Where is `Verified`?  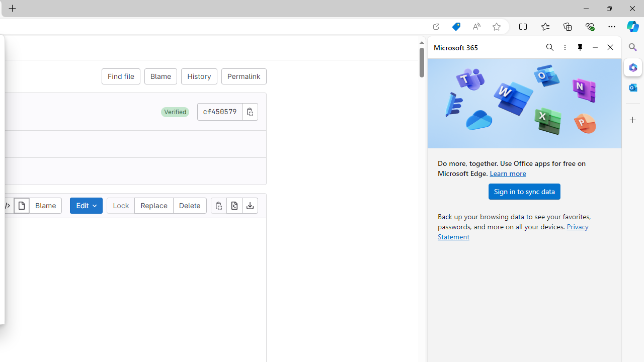
Verified is located at coordinates (175, 112).